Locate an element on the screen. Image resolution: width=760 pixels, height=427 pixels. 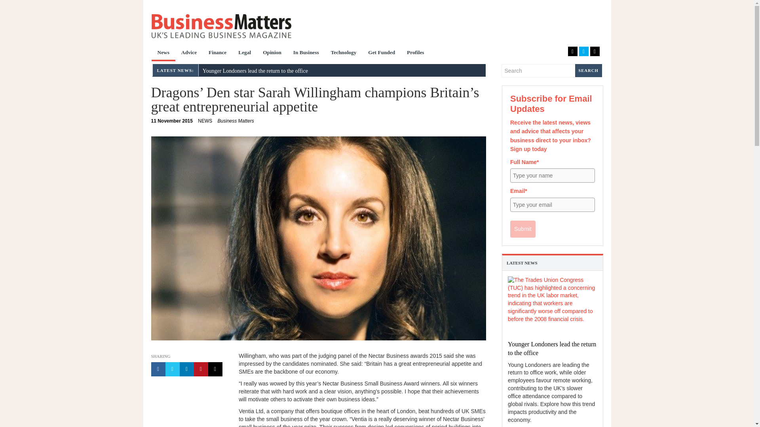
Finance is located at coordinates (218, 53).